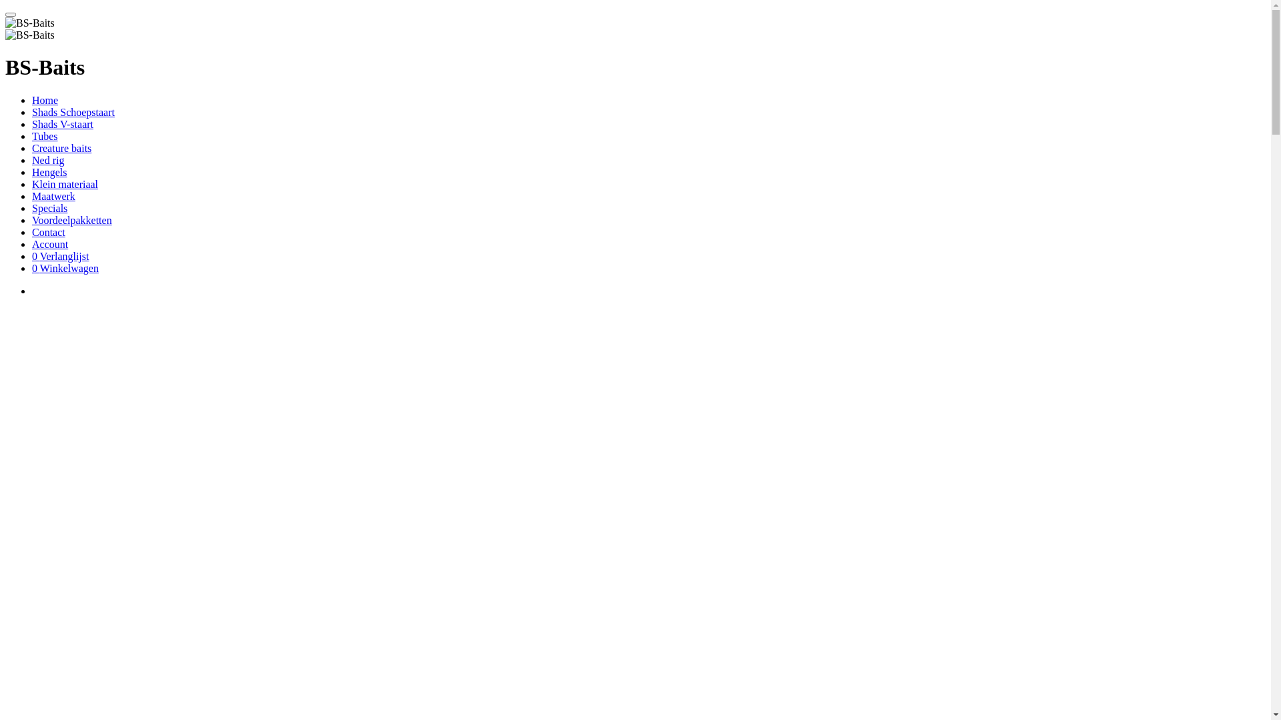 The width and height of the screenshot is (1281, 720). Describe the element at coordinates (50, 244) in the screenshot. I see `Account` at that location.